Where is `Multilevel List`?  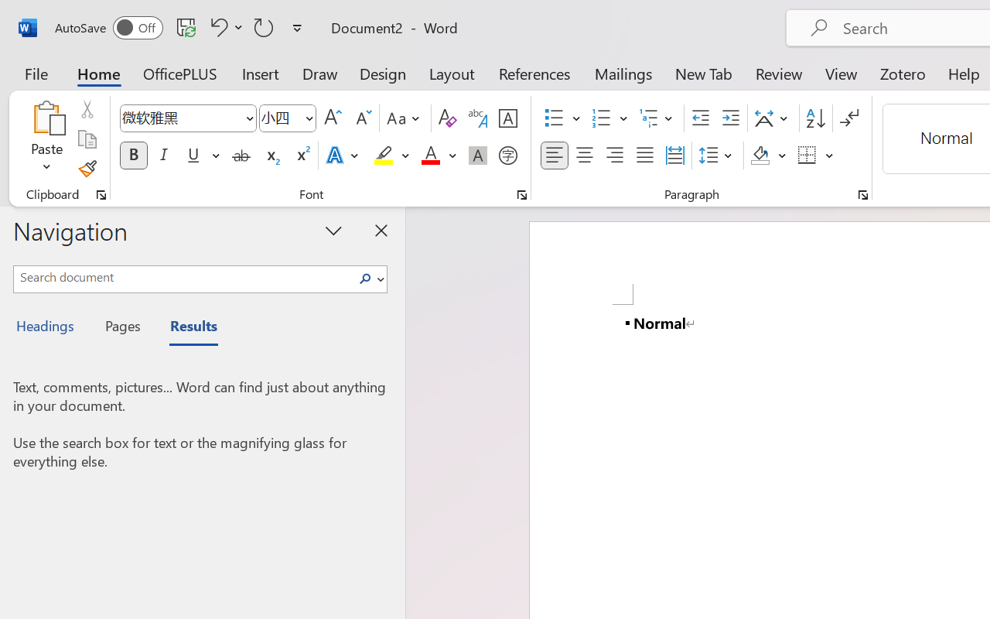 Multilevel List is located at coordinates (657, 118).